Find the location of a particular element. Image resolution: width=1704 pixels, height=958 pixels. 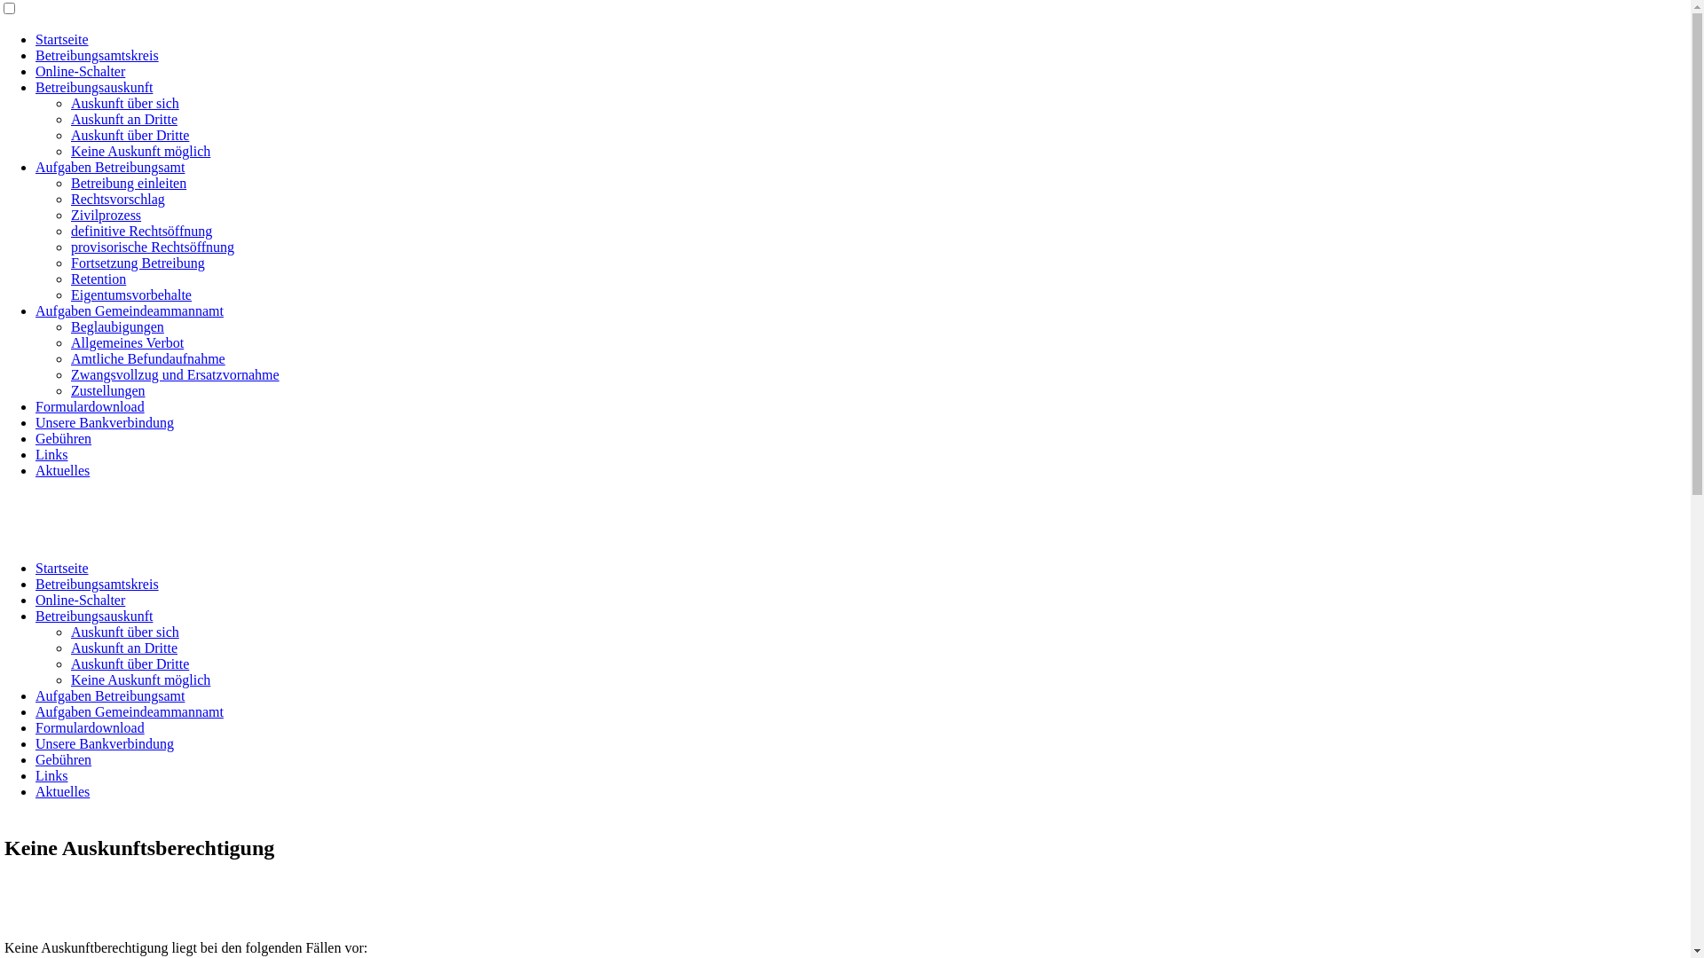

Aufgaben Betreibungsamt is located at coordinates (110, 167).